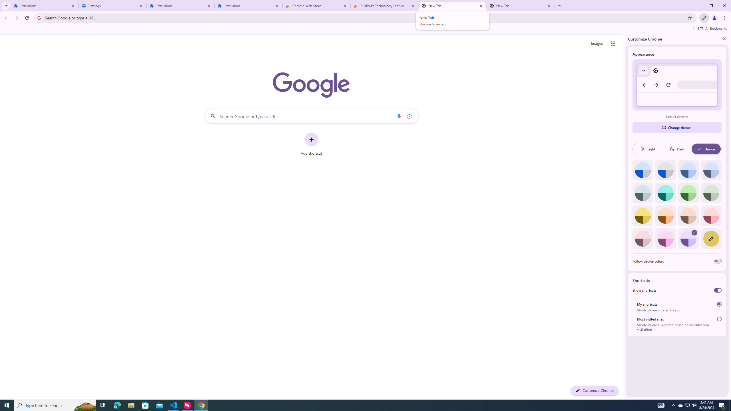 This screenshot has height=411, width=731. What do you see at coordinates (642, 216) in the screenshot?
I see `Citron` at bounding box center [642, 216].